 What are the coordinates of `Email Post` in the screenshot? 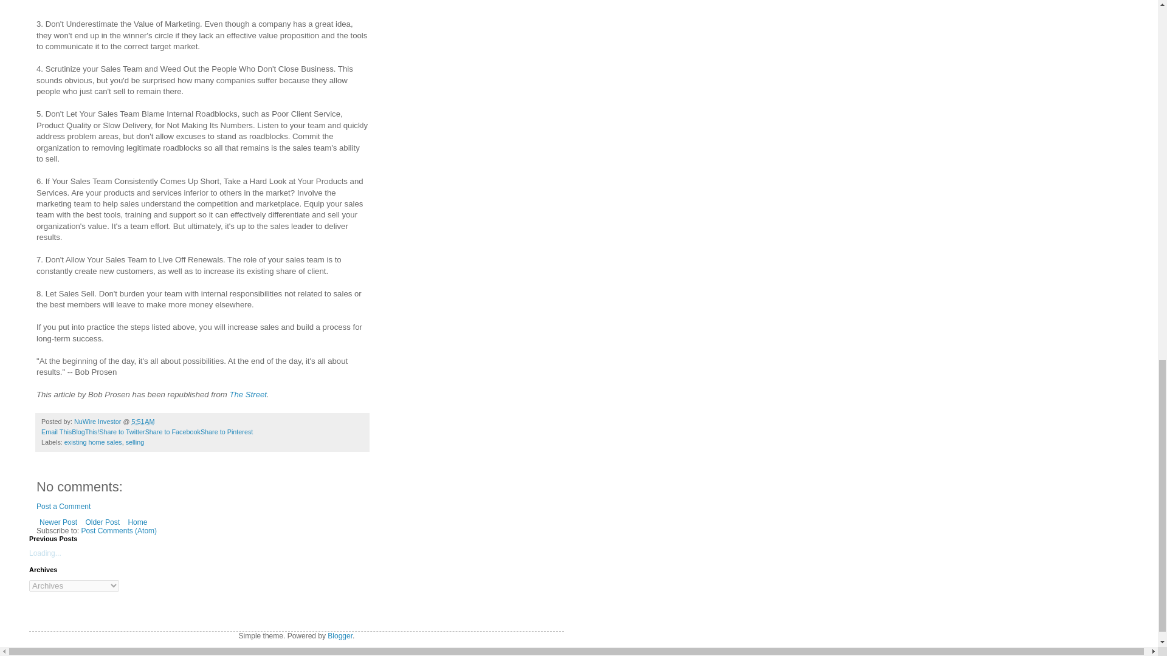 It's located at (162, 421).